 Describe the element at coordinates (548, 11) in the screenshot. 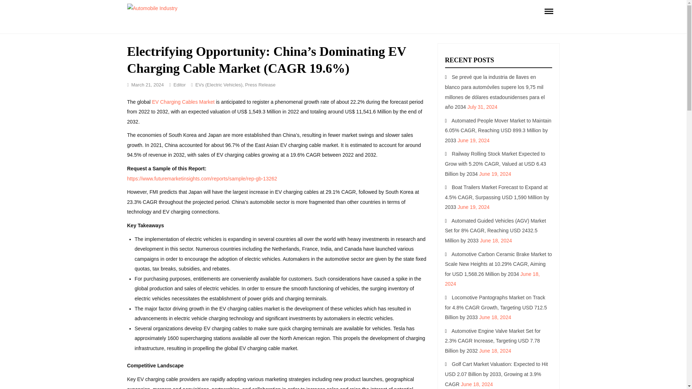

I see `Menu` at that location.